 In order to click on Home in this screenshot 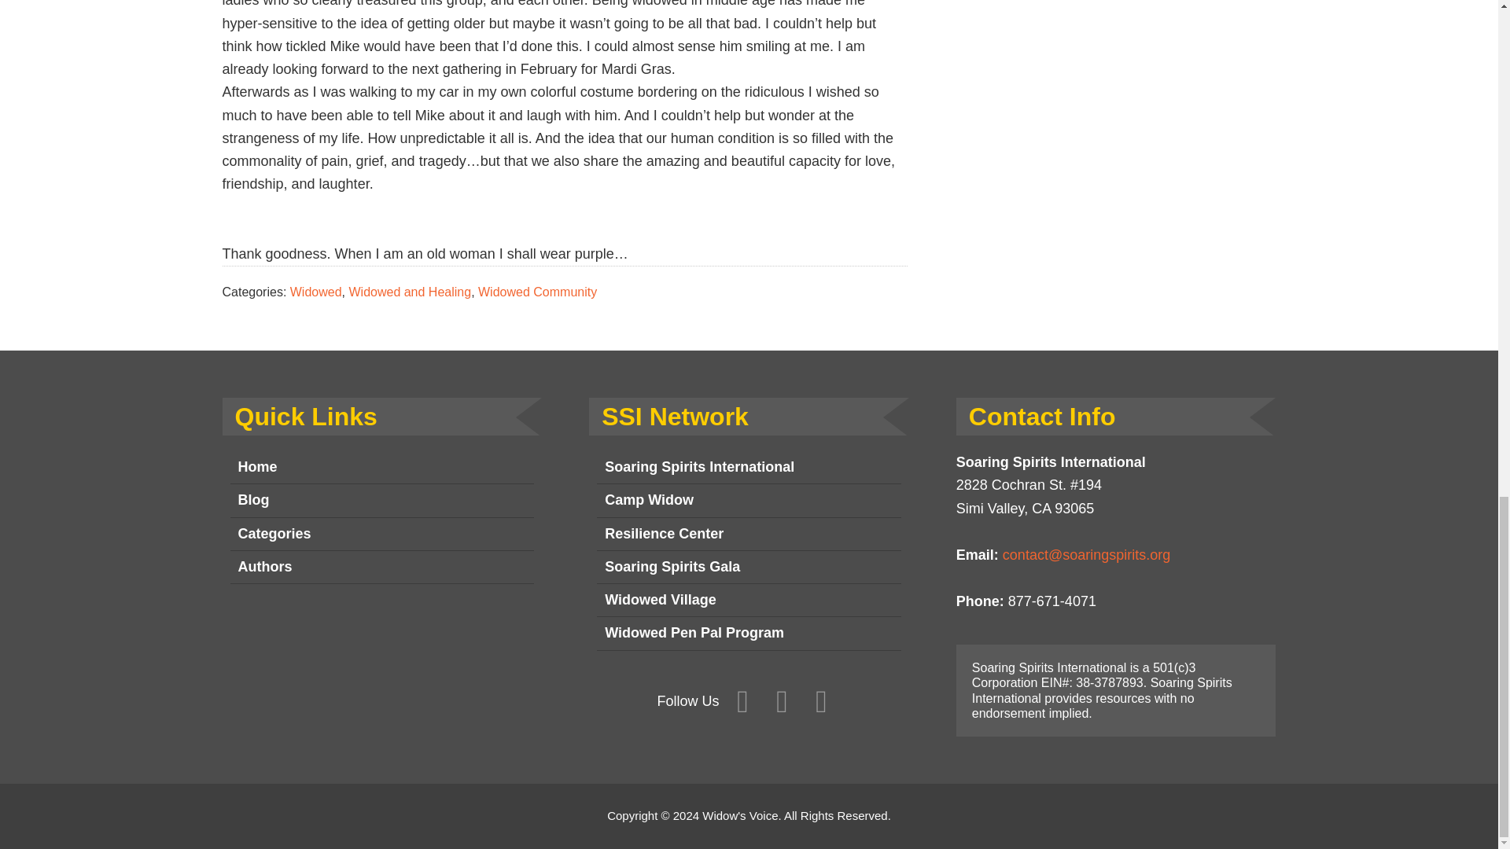, I will do `click(381, 467)`.